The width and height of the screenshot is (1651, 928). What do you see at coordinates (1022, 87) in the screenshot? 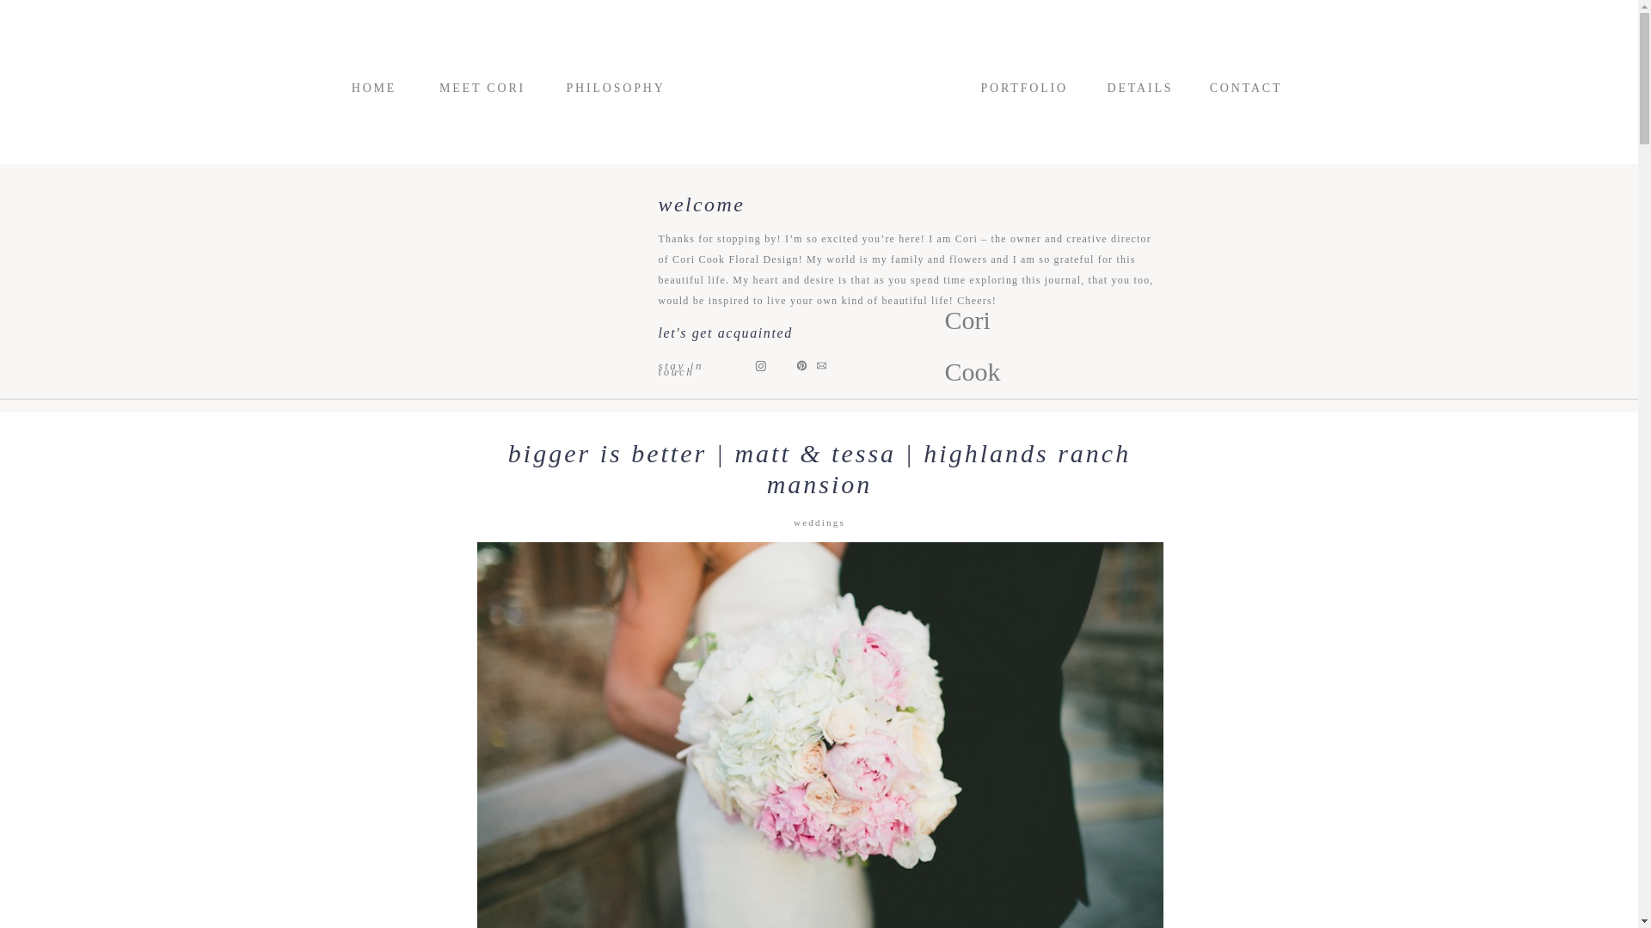
I see `PORTFOLIO` at bounding box center [1022, 87].